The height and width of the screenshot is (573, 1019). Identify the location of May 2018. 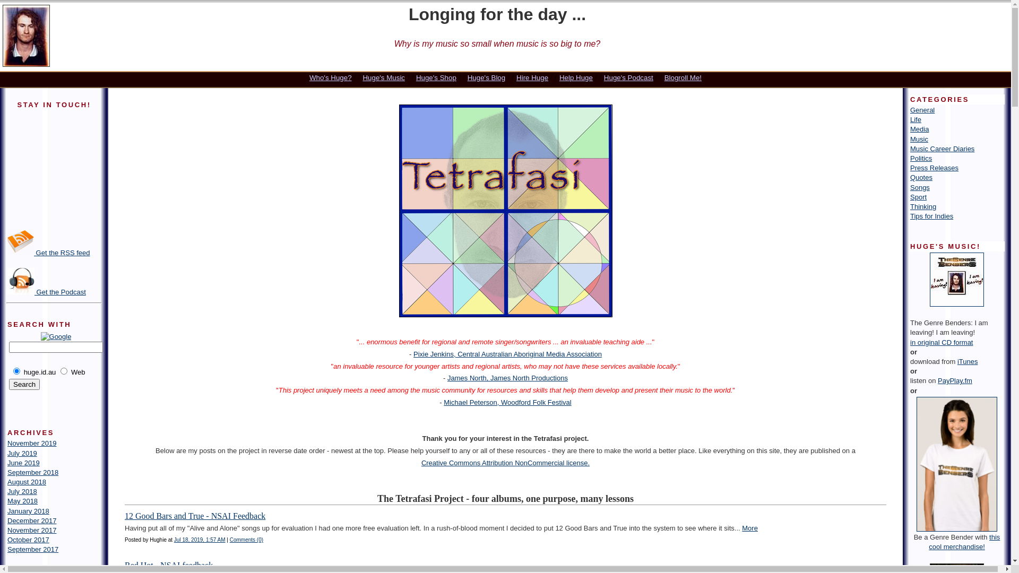
(22, 501).